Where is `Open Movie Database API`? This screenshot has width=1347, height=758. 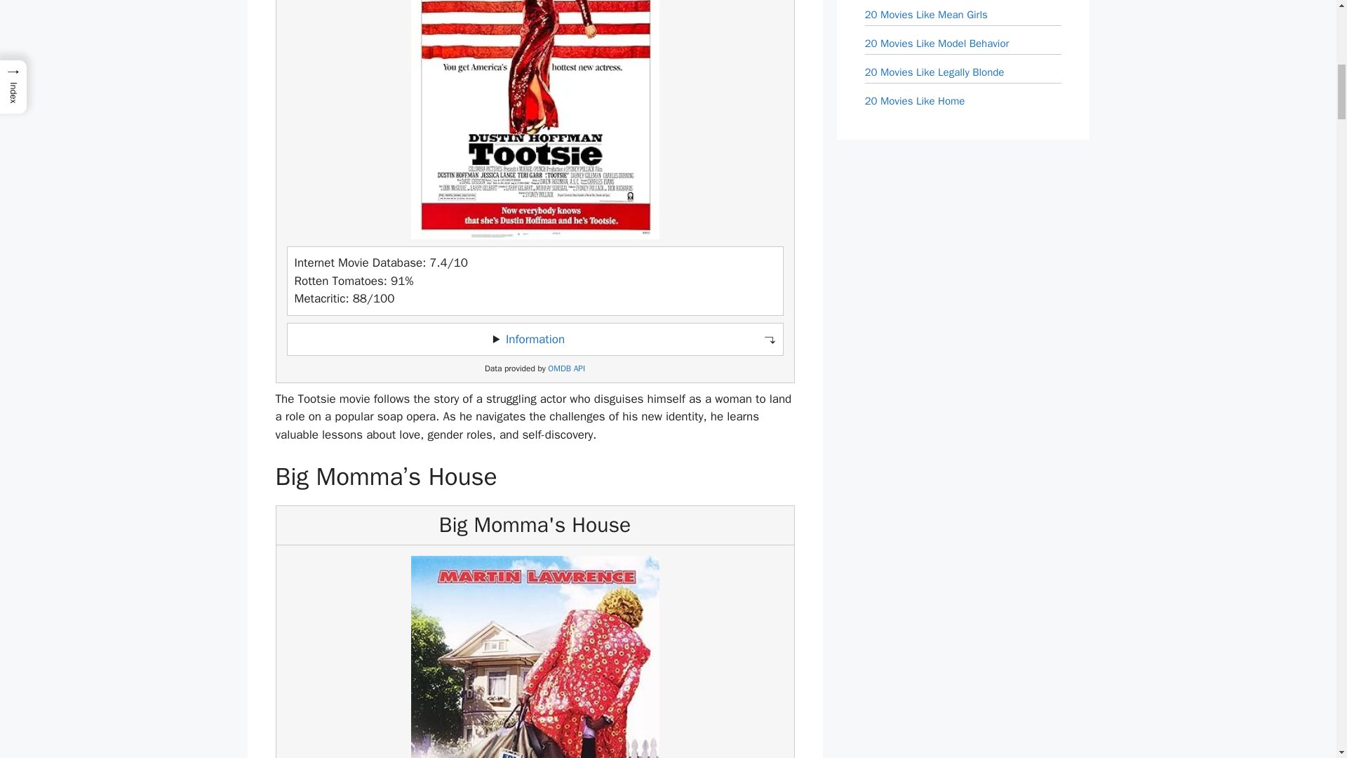 Open Movie Database API is located at coordinates (566, 369).